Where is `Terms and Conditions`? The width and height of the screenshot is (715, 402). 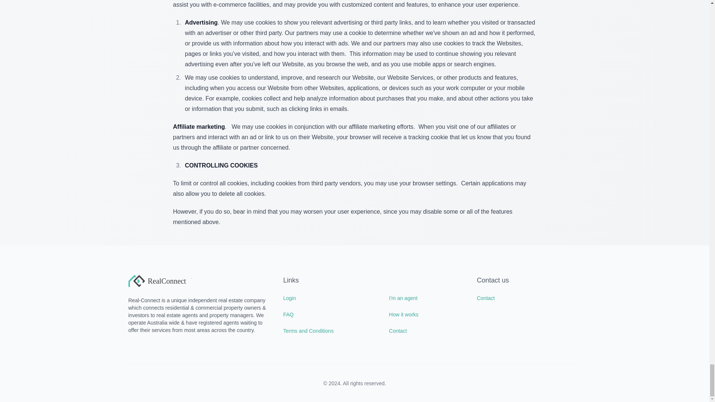
Terms and Conditions is located at coordinates (331, 331).